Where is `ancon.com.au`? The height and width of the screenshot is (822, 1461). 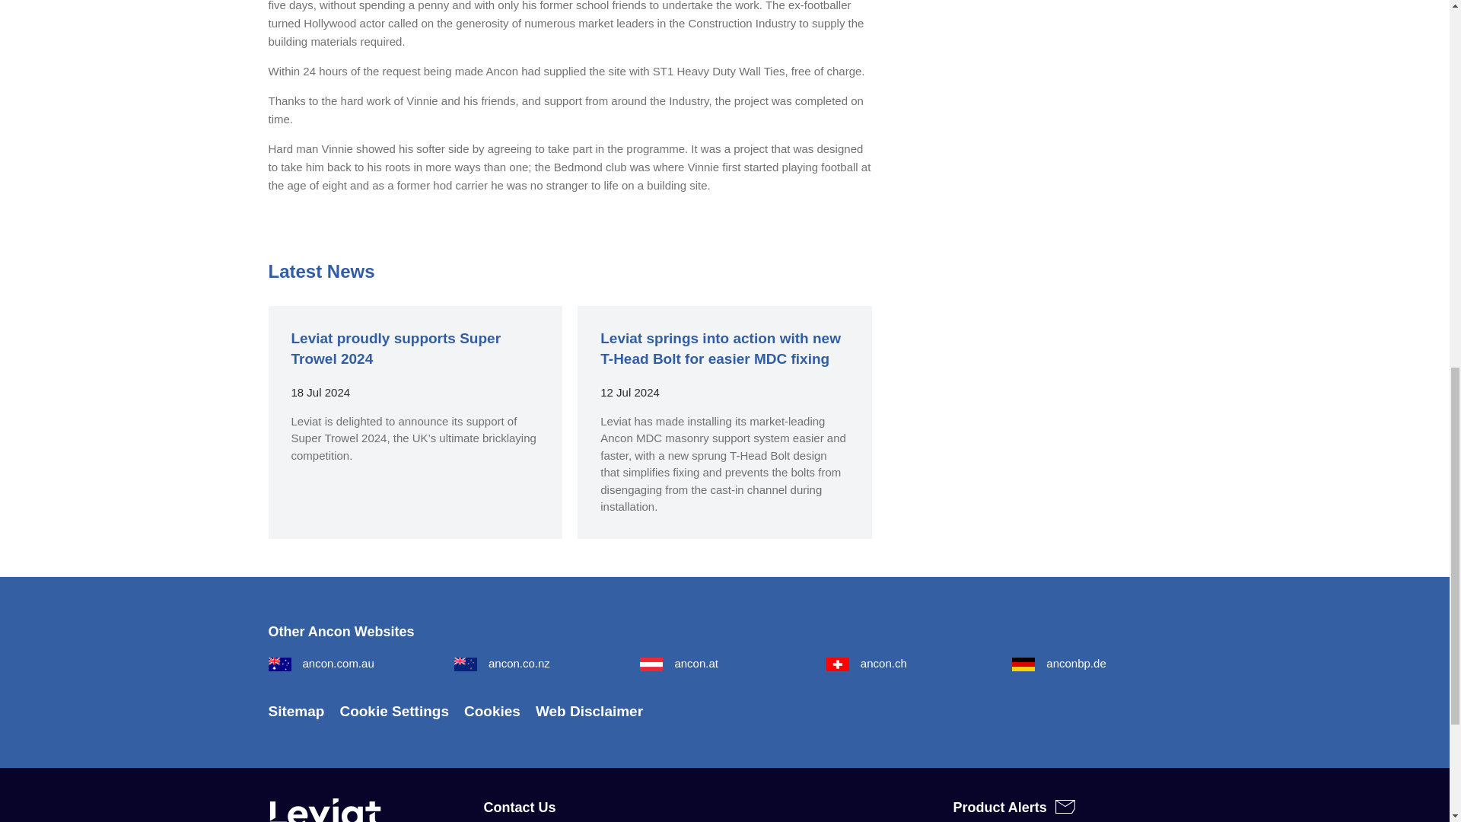 ancon.com.au is located at coordinates (320, 663).